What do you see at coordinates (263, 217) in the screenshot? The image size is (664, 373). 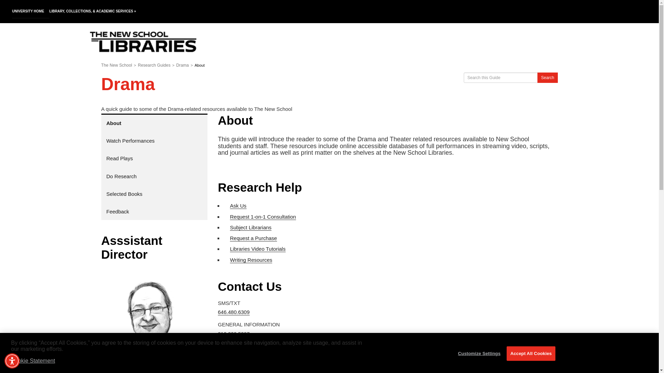 I see `Request 1-on-1 Consultation` at bounding box center [263, 217].